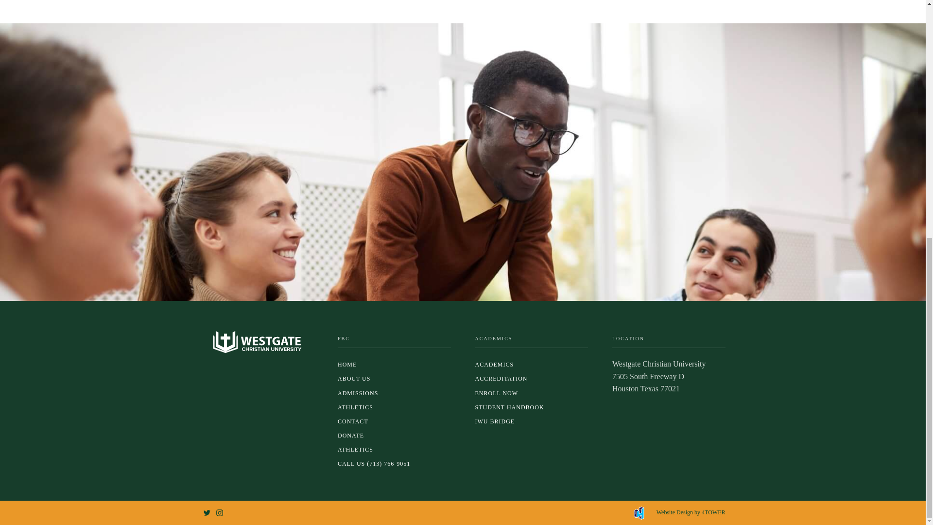 The width and height of the screenshot is (933, 525). I want to click on ABOUT US, so click(394, 378).